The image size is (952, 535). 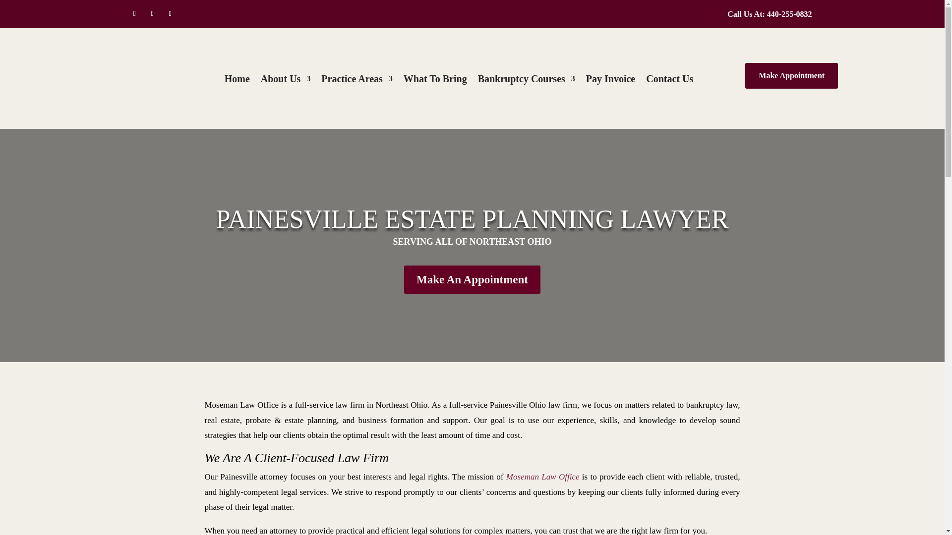 I want to click on Home, so click(x=237, y=80).